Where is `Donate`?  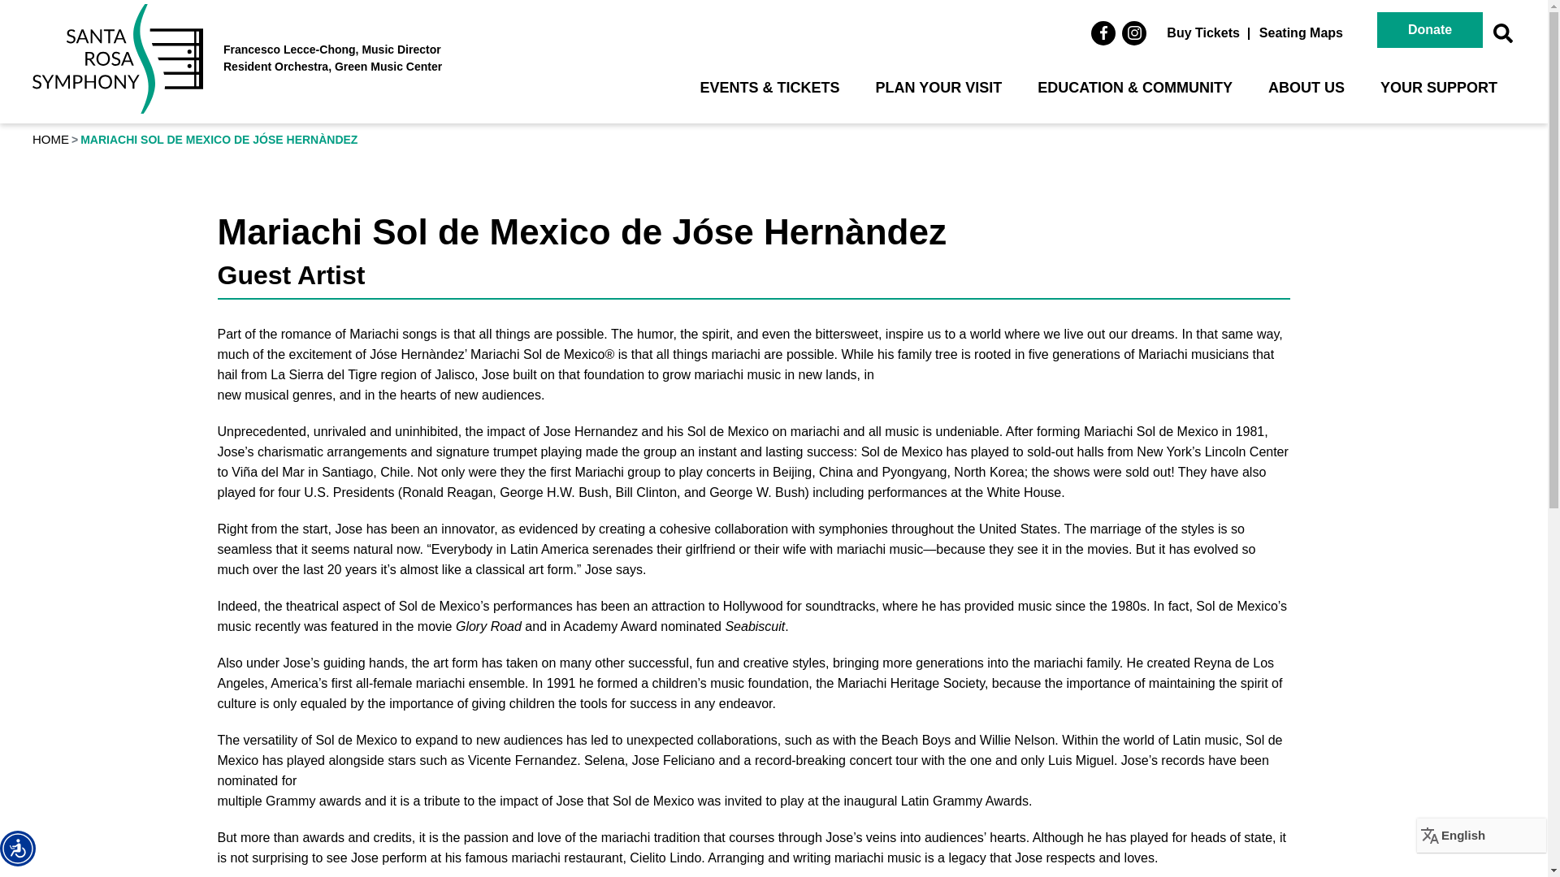 Donate is located at coordinates (1430, 30).